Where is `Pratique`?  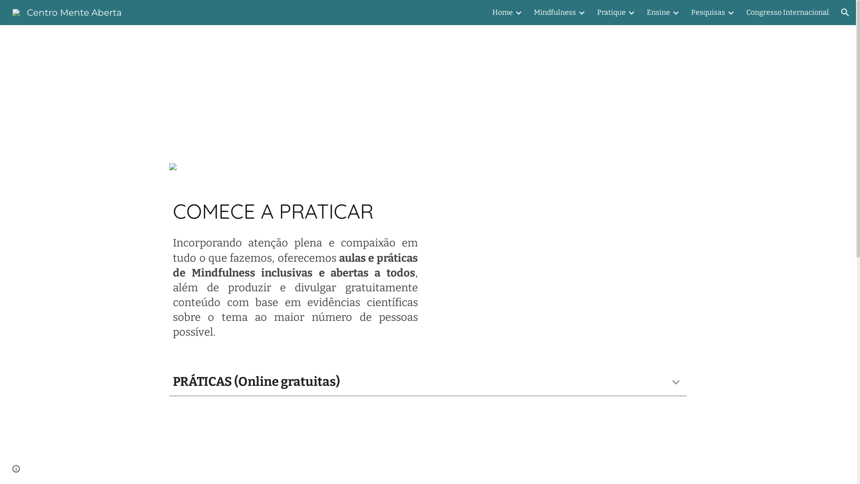 Pratique is located at coordinates (611, 13).